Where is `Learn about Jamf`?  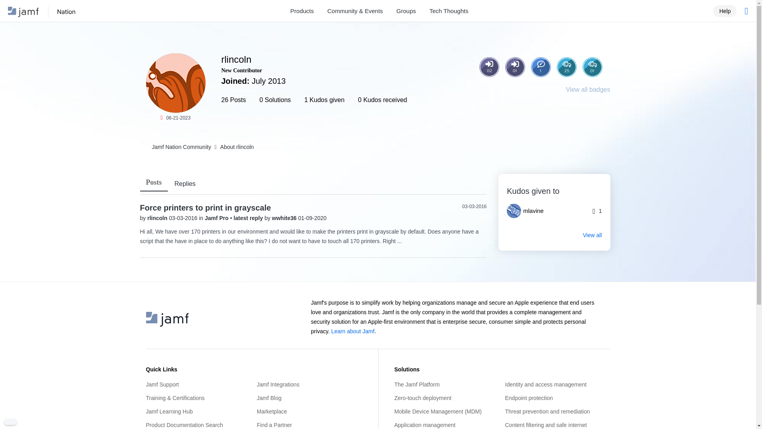
Learn about Jamf is located at coordinates (353, 331).